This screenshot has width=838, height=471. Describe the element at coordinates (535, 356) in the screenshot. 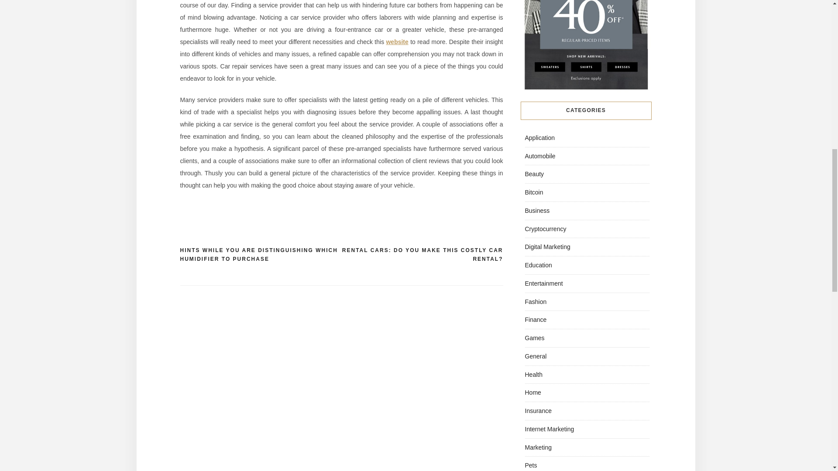

I see `General` at that location.